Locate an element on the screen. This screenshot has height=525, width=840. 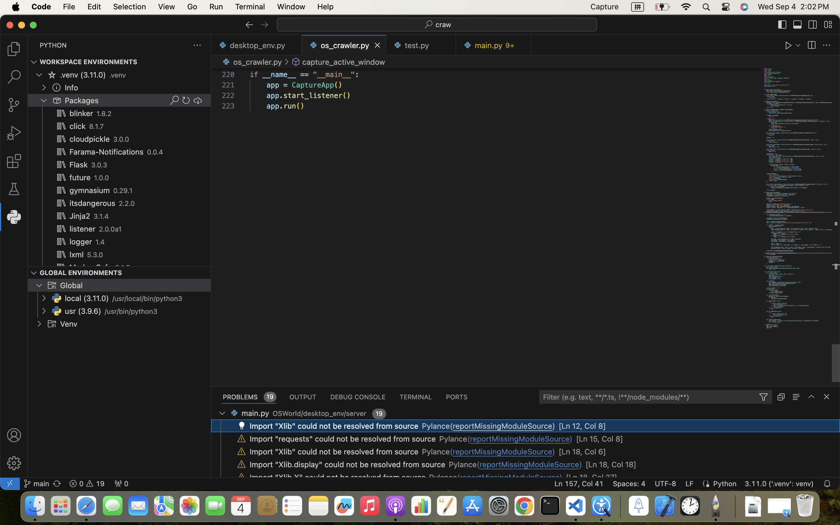
future is located at coordinates (80, 178).